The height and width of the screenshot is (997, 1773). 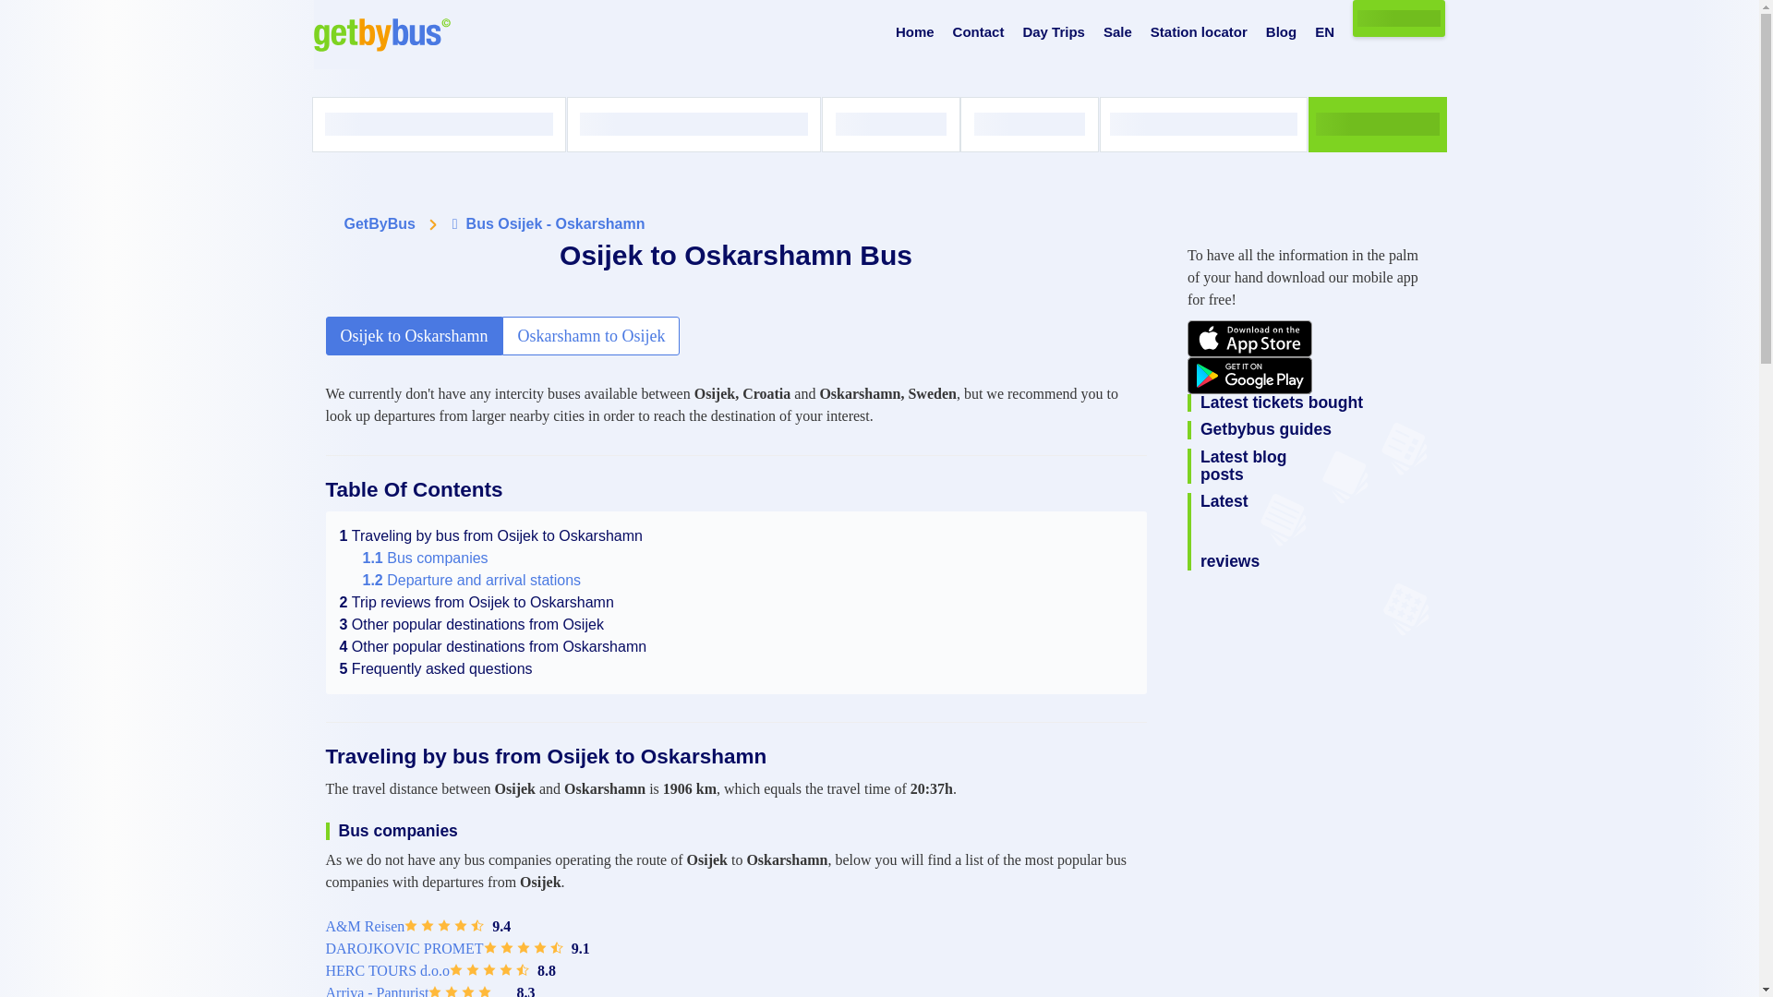 I want to click on Station locator, so click(x=1199, y=32).